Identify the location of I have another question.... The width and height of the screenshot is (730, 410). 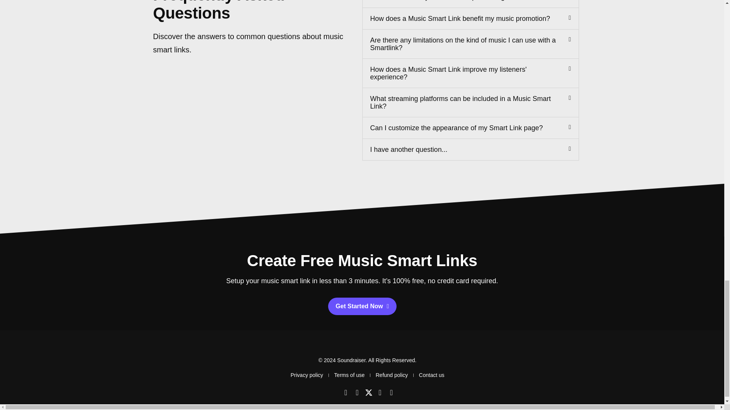
(408, 150).